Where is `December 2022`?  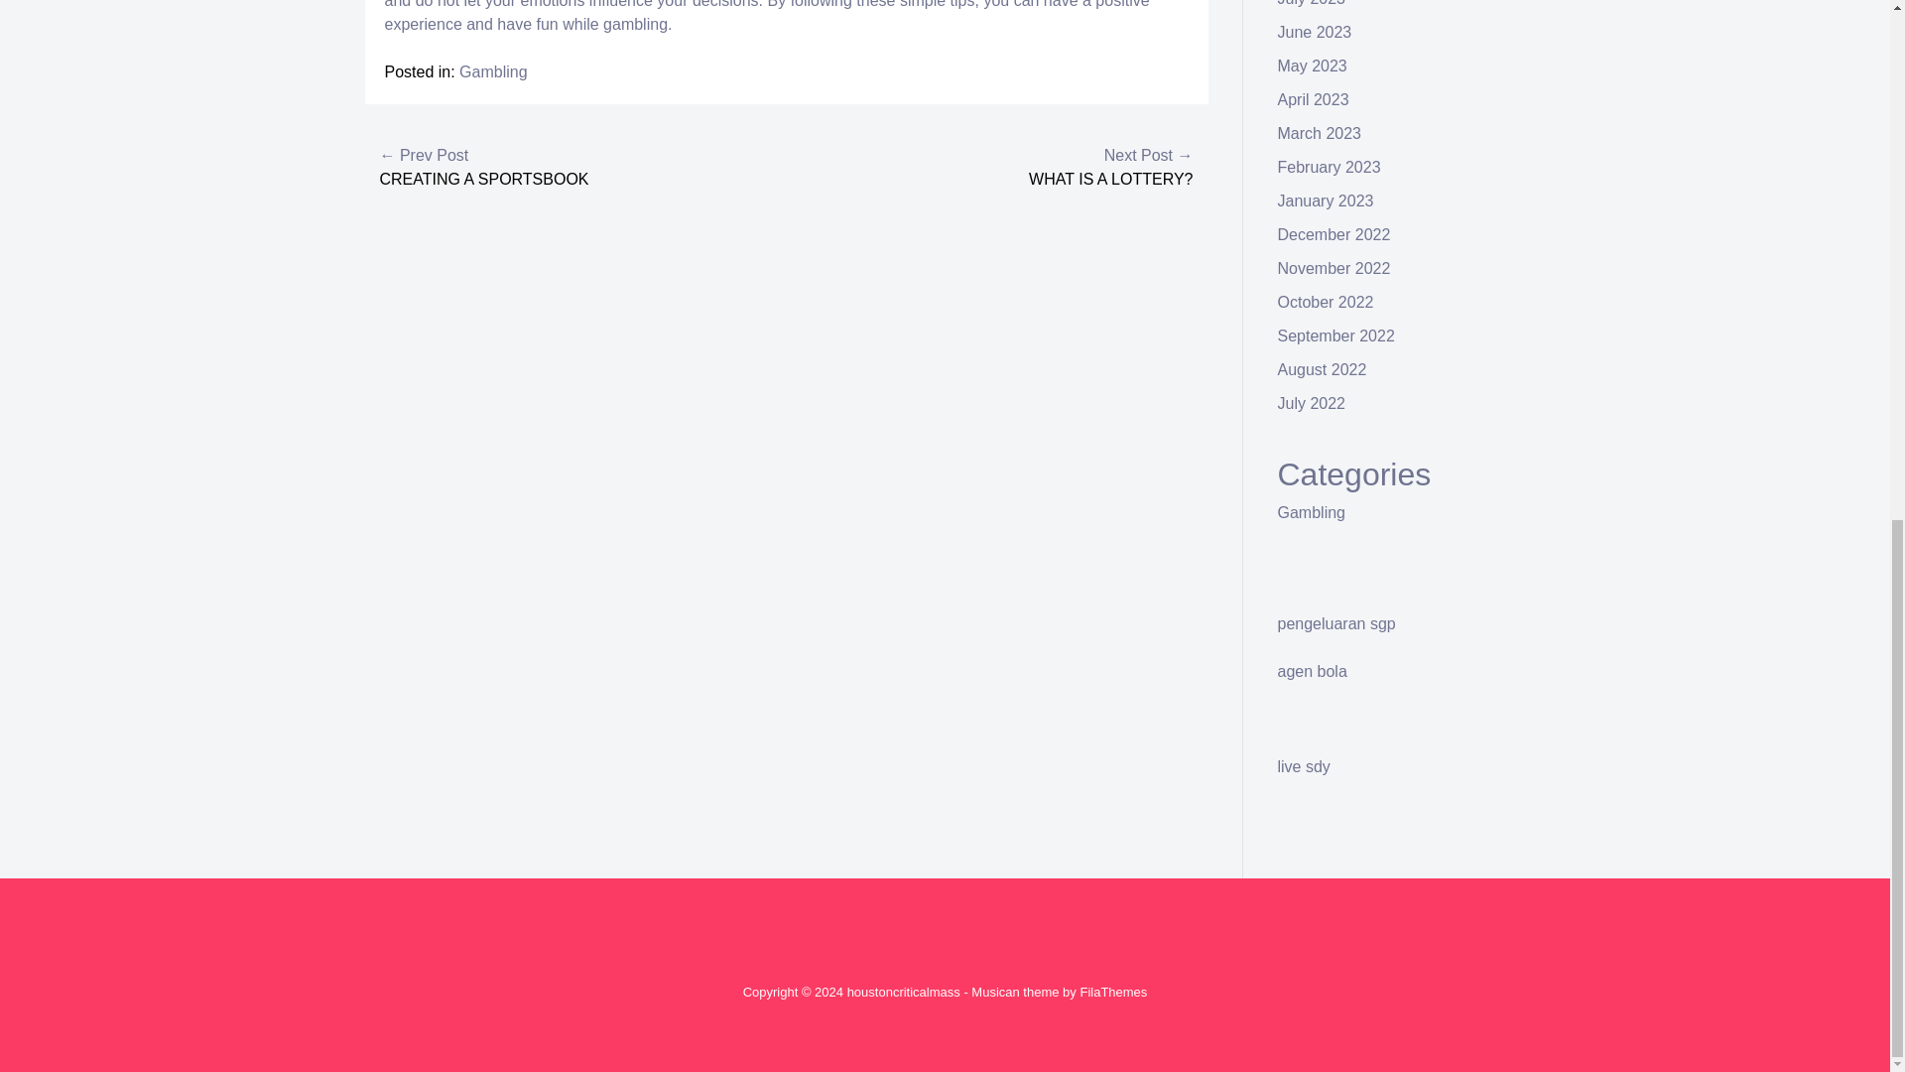
December 2022 is located at coordinates (1333, 234).